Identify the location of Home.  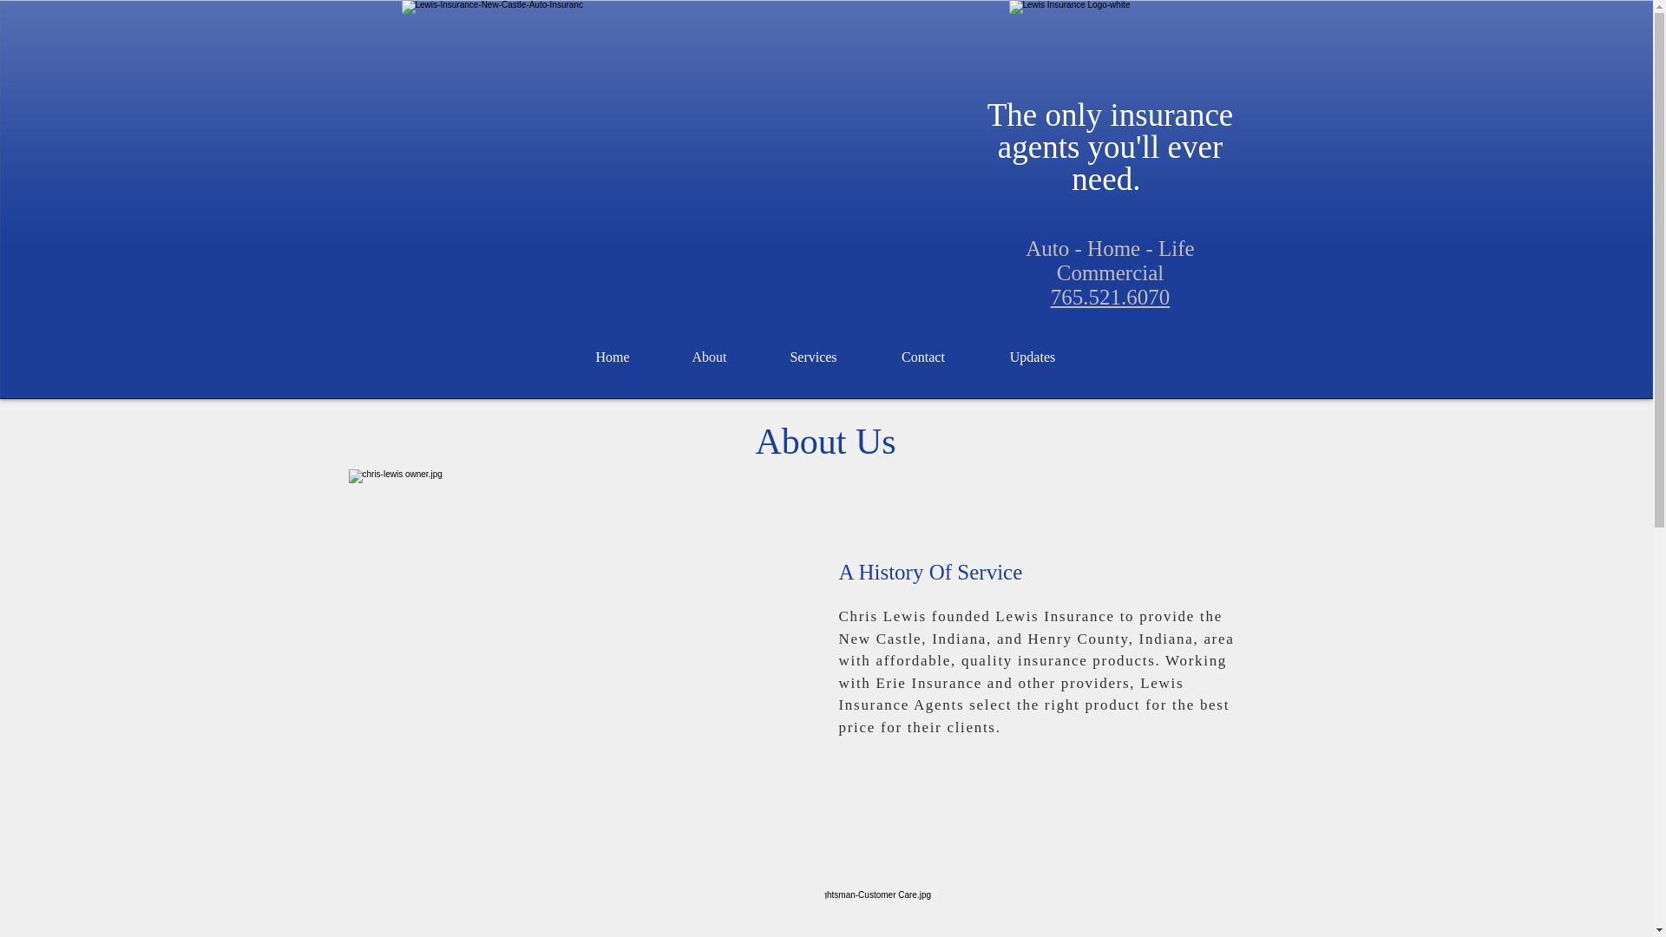
(612, 357).